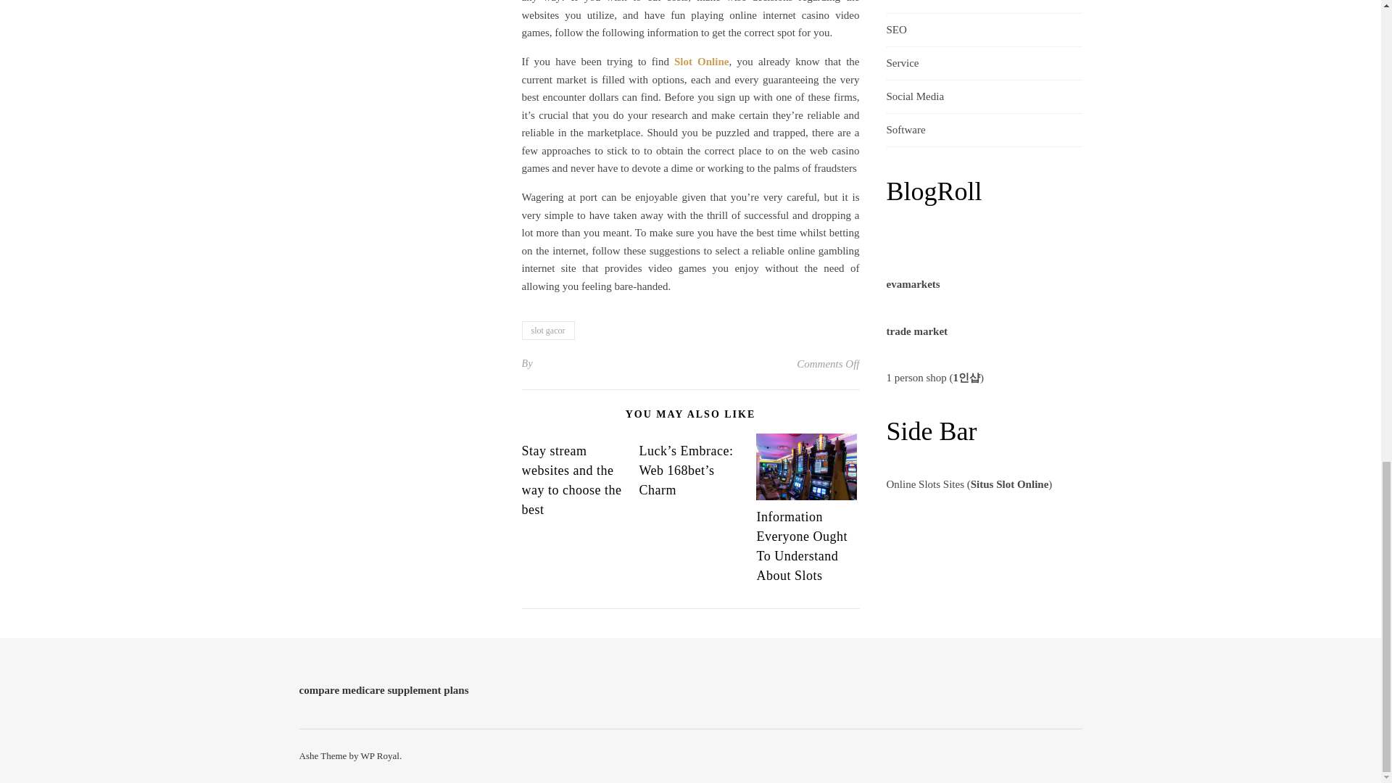  I want to click on Software, so click(905, 129).